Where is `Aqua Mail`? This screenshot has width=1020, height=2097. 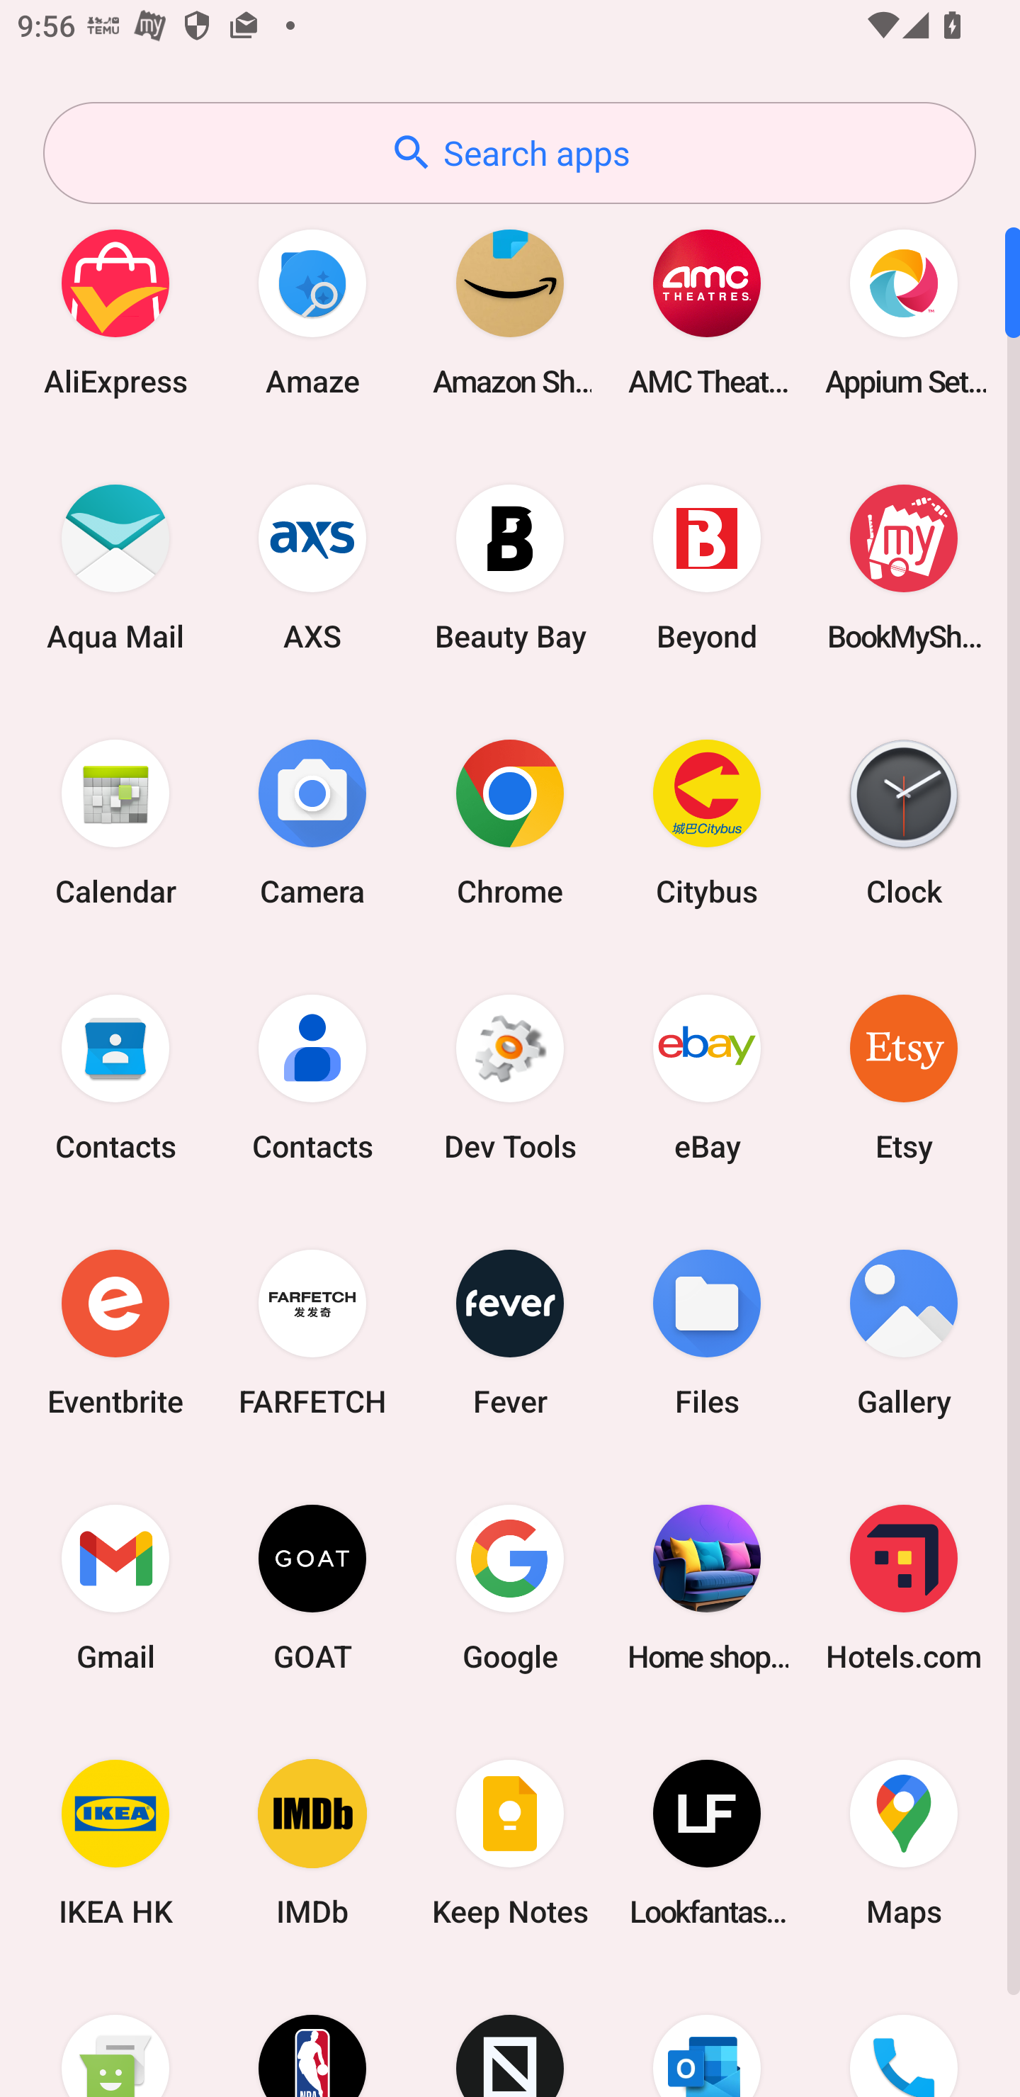 Aqua Mail is located at coordinates (115, 567).